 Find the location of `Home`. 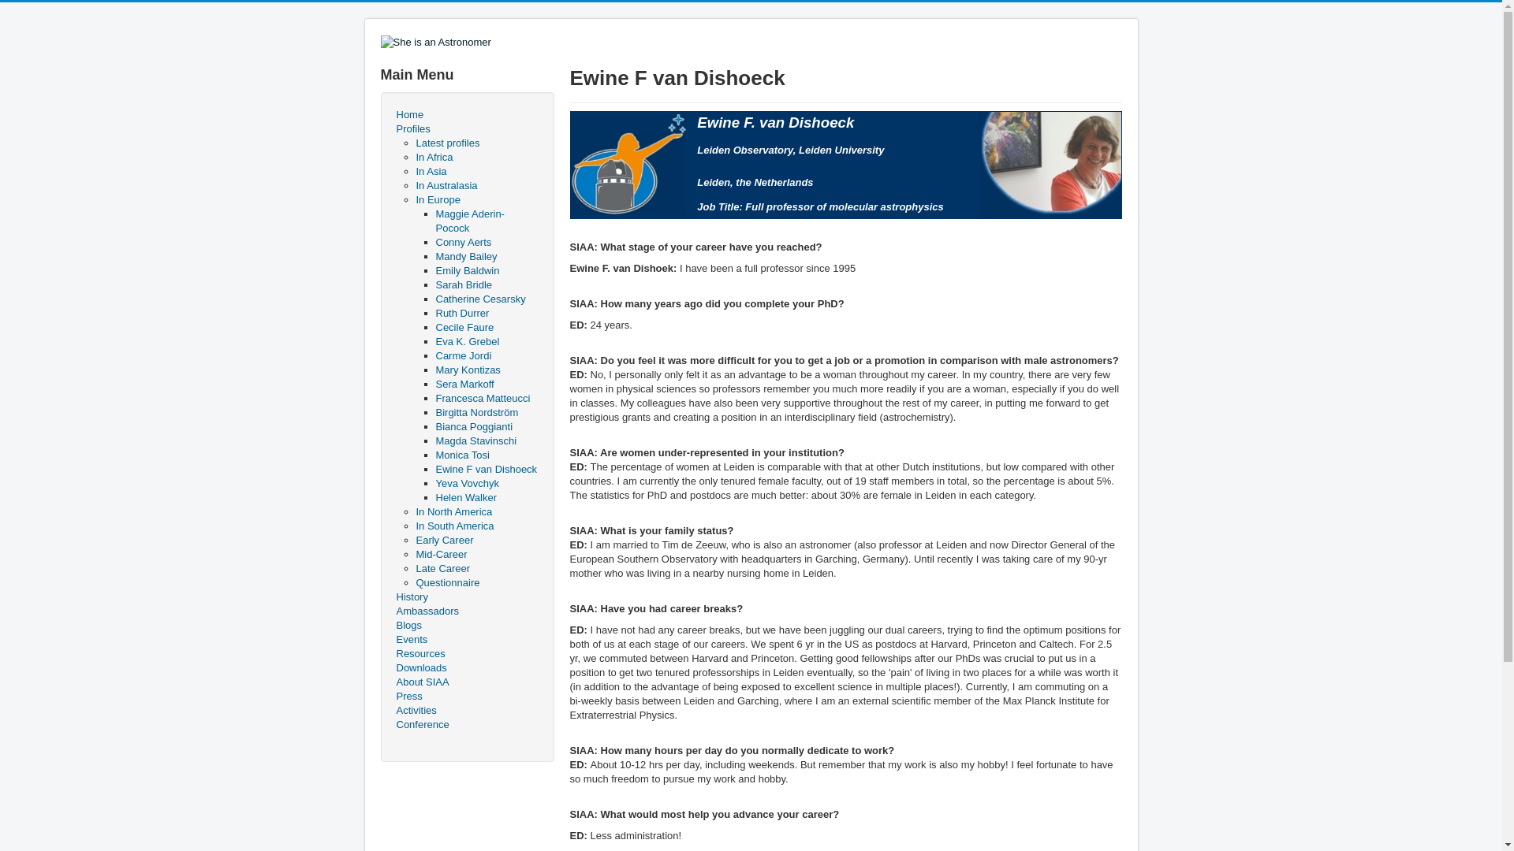

Home is located at coordinates (466, 115).